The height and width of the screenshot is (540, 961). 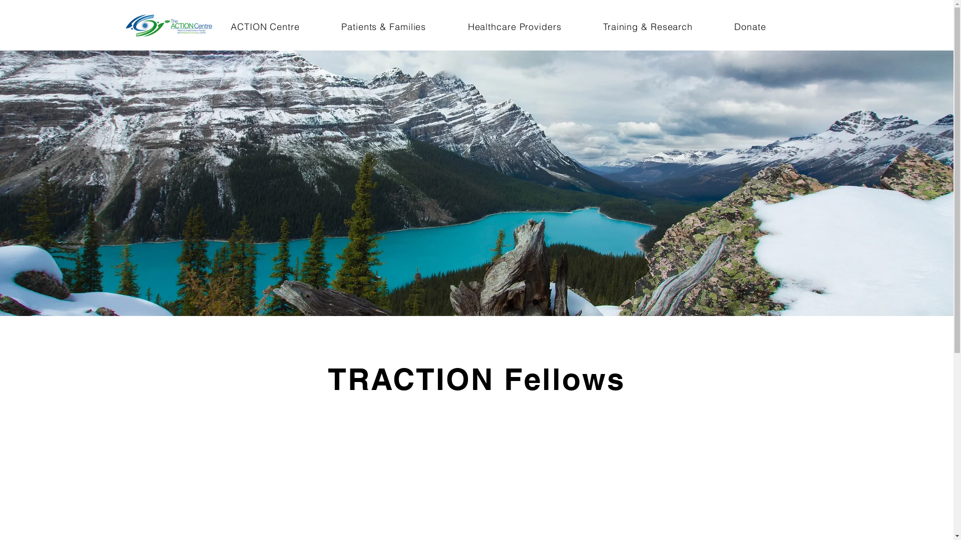 What do you see at coordinates (648, 27) in the screenshot?
I see `Training & Research` at bounding box center [648, 27].